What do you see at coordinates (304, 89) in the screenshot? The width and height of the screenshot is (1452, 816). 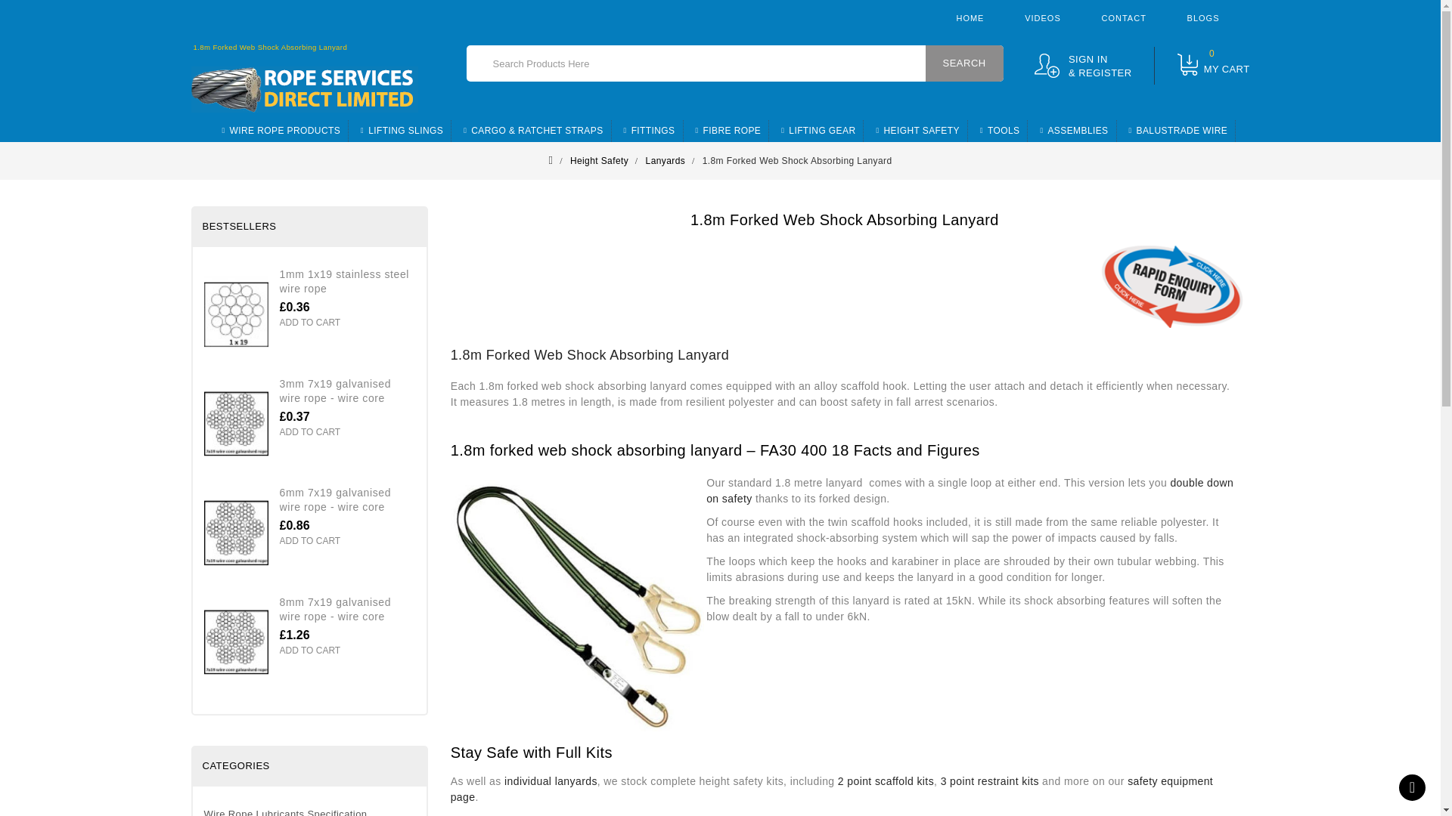 I see `Rope Services Direct Limited` at bounding box center [304, 89].